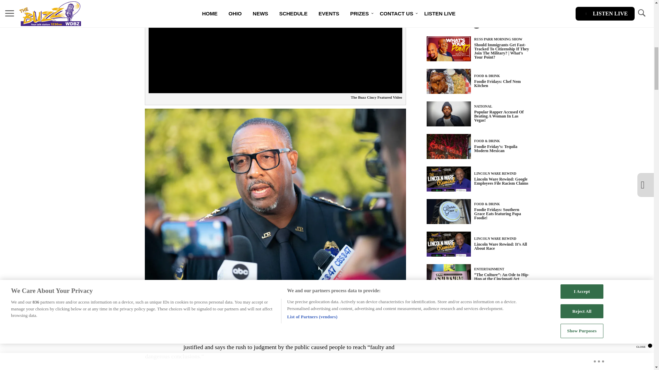  I want to click on According to News4JAX,, so click(214, 338).